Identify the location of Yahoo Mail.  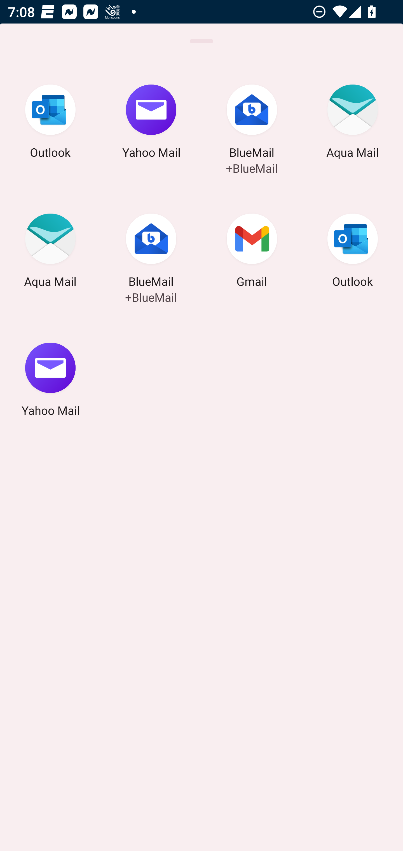
(151, 123).